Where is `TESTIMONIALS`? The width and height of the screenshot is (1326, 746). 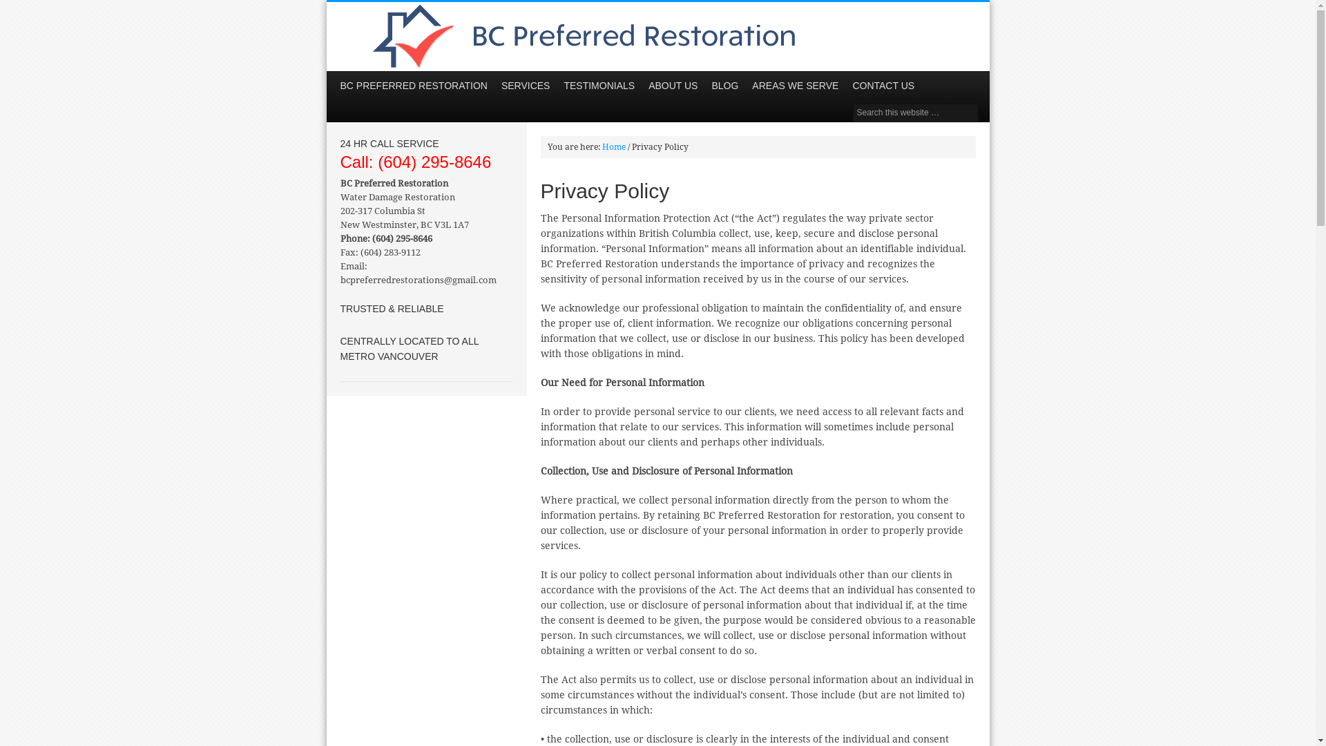 TESTIMONIALS is located at coordinates (599, 86).